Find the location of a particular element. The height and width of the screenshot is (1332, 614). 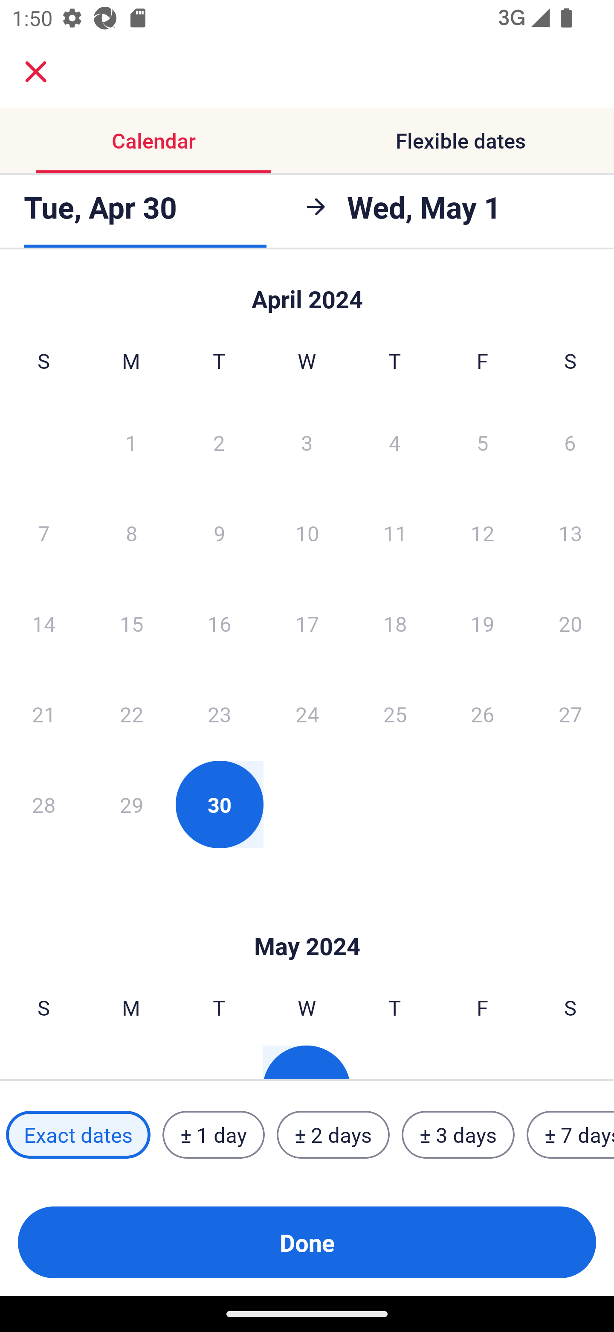

19 Friday, April 19, 2024 is located at coordinates (483, 623).